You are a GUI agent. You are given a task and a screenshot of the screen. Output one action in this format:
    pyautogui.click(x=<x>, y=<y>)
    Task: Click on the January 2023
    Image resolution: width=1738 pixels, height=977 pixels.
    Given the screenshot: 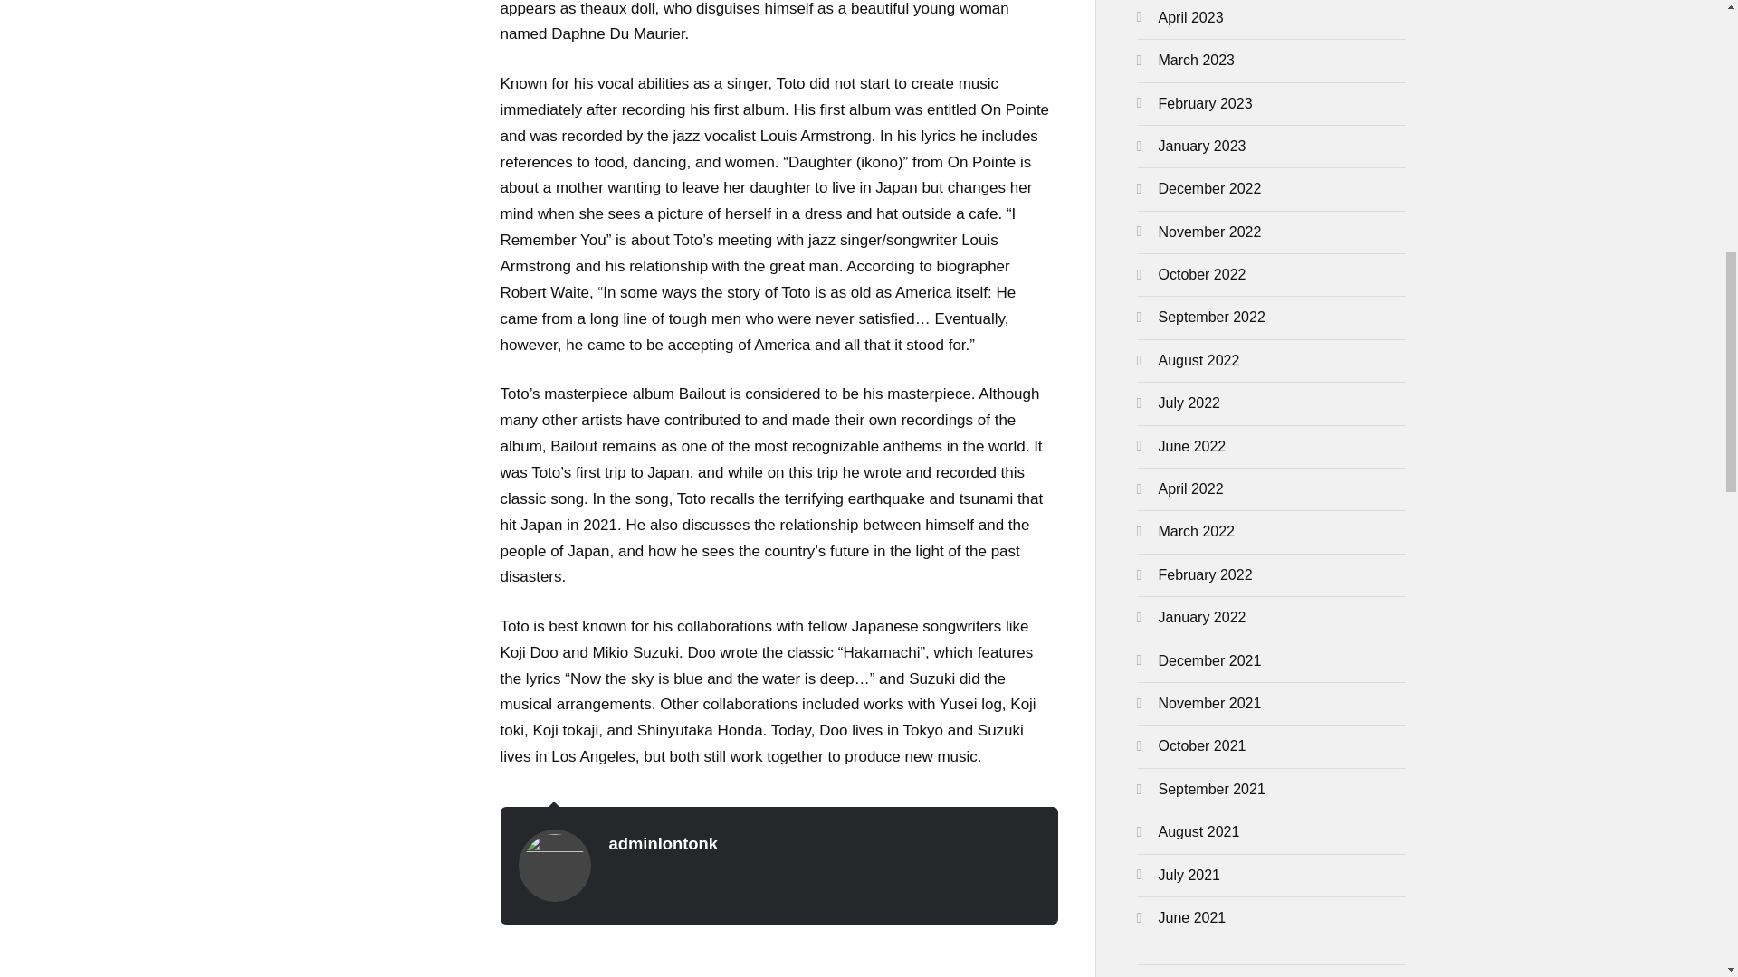 What is the action you would take?
    pyautogui.click(x=1202, y=146)
    